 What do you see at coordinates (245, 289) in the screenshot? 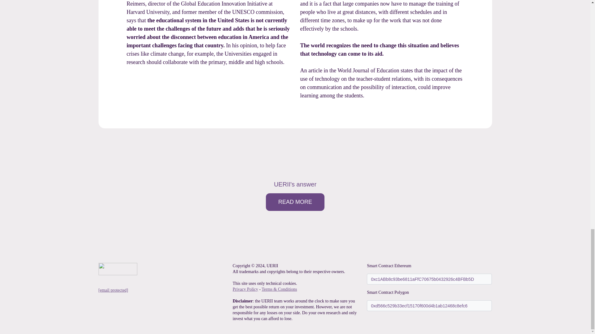
I see `Privacy Policy` at bounding box center [245, 289].